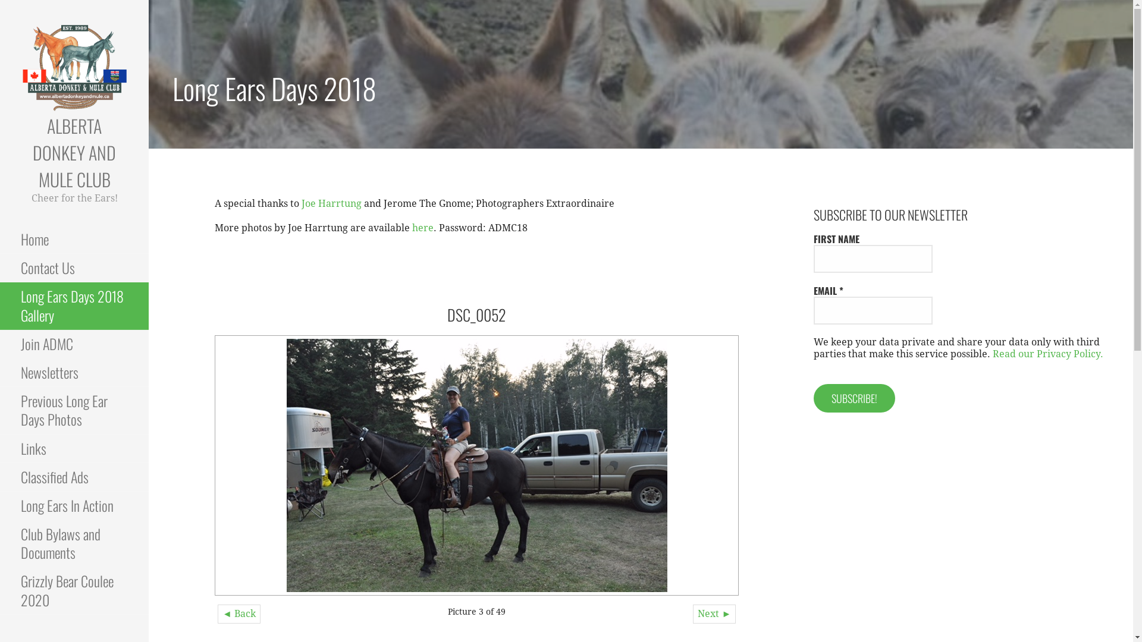 The image size is (1142, 642). What do you see at coordinates (477, 465) in the screenshot?
I see `DSC_0052` at bounding box center [477, 465].